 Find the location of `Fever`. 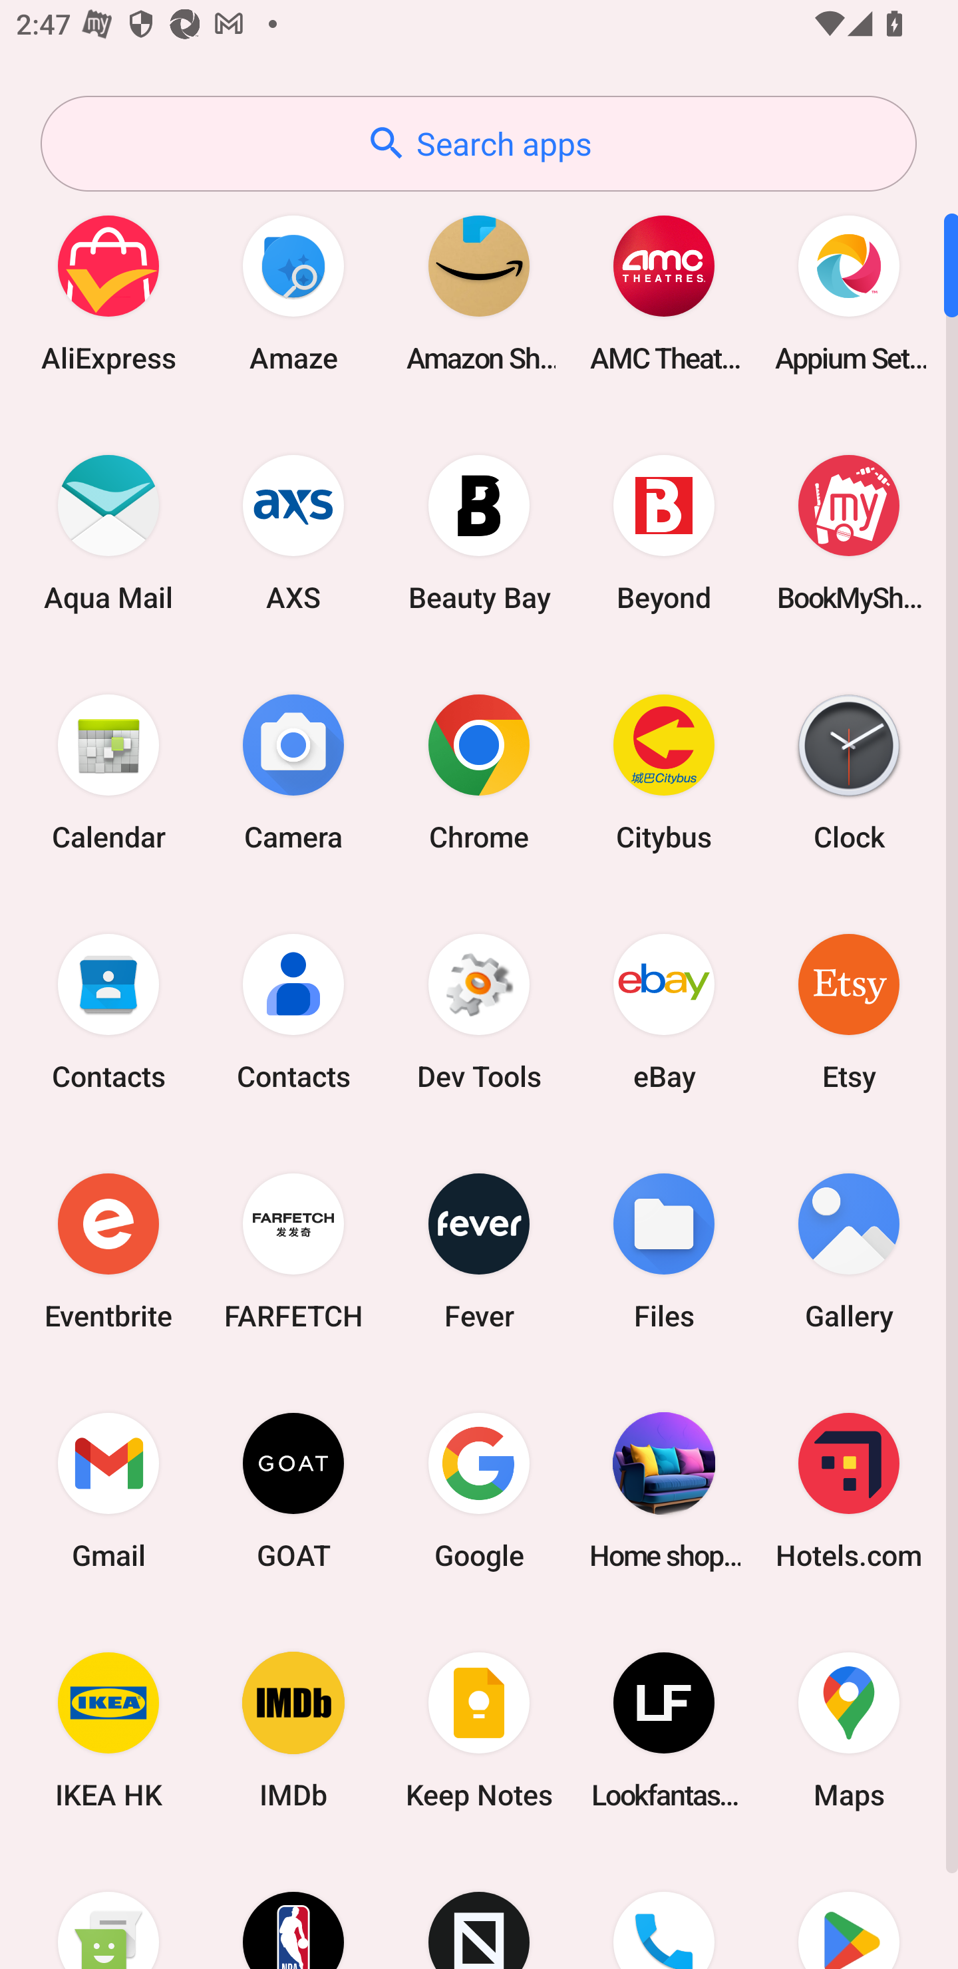

Fever is located at coordinates (479, 1251).